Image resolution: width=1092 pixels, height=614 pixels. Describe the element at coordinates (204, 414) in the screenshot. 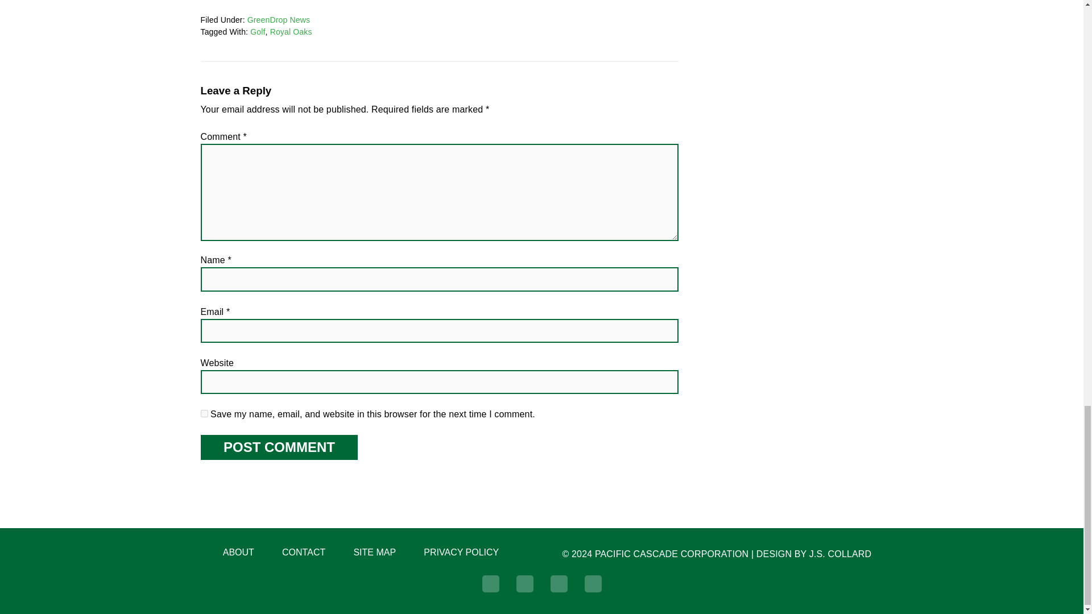

I see `yes` at that location.